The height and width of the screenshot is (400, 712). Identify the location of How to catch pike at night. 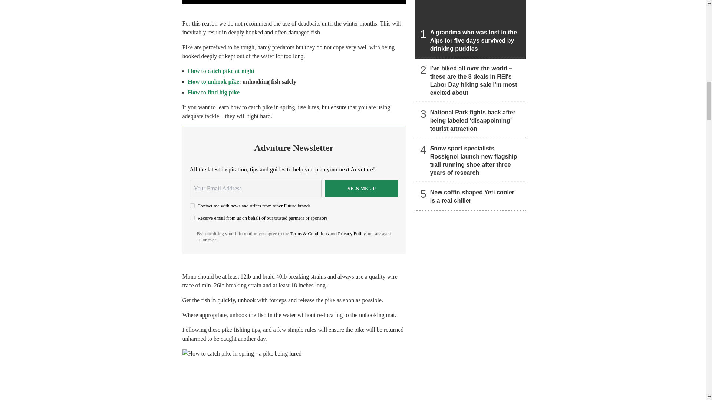
(221, 70).